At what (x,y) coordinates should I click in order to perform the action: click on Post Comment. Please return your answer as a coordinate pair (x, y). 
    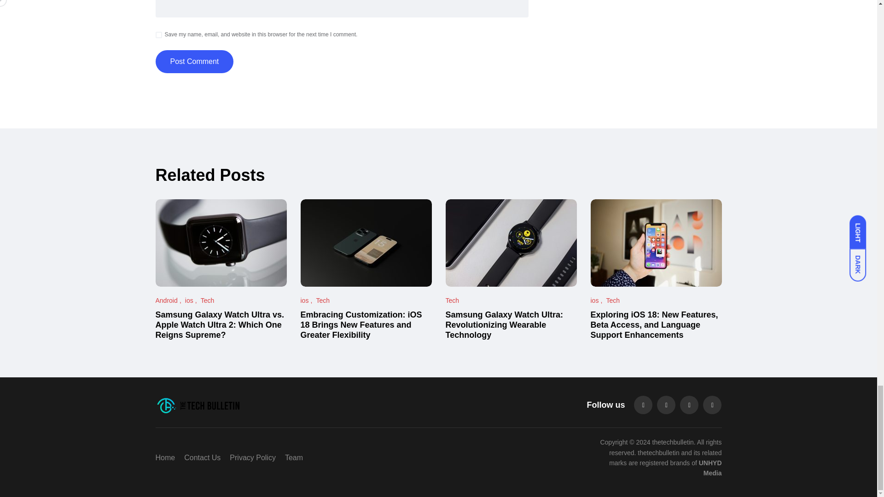
    Looking at the image, I should click on (194, 62).